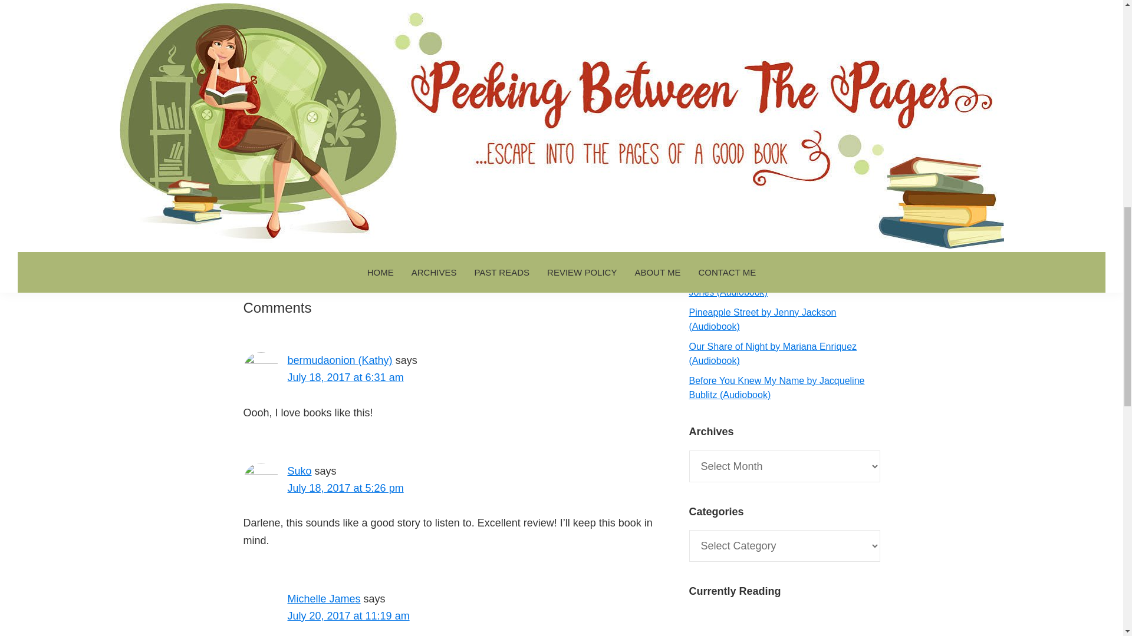  What do you see at coordinates (345, 377) in the screenshot?
I see `July 18, 2017 at 6:31 am` at bounding box center [345, 377].